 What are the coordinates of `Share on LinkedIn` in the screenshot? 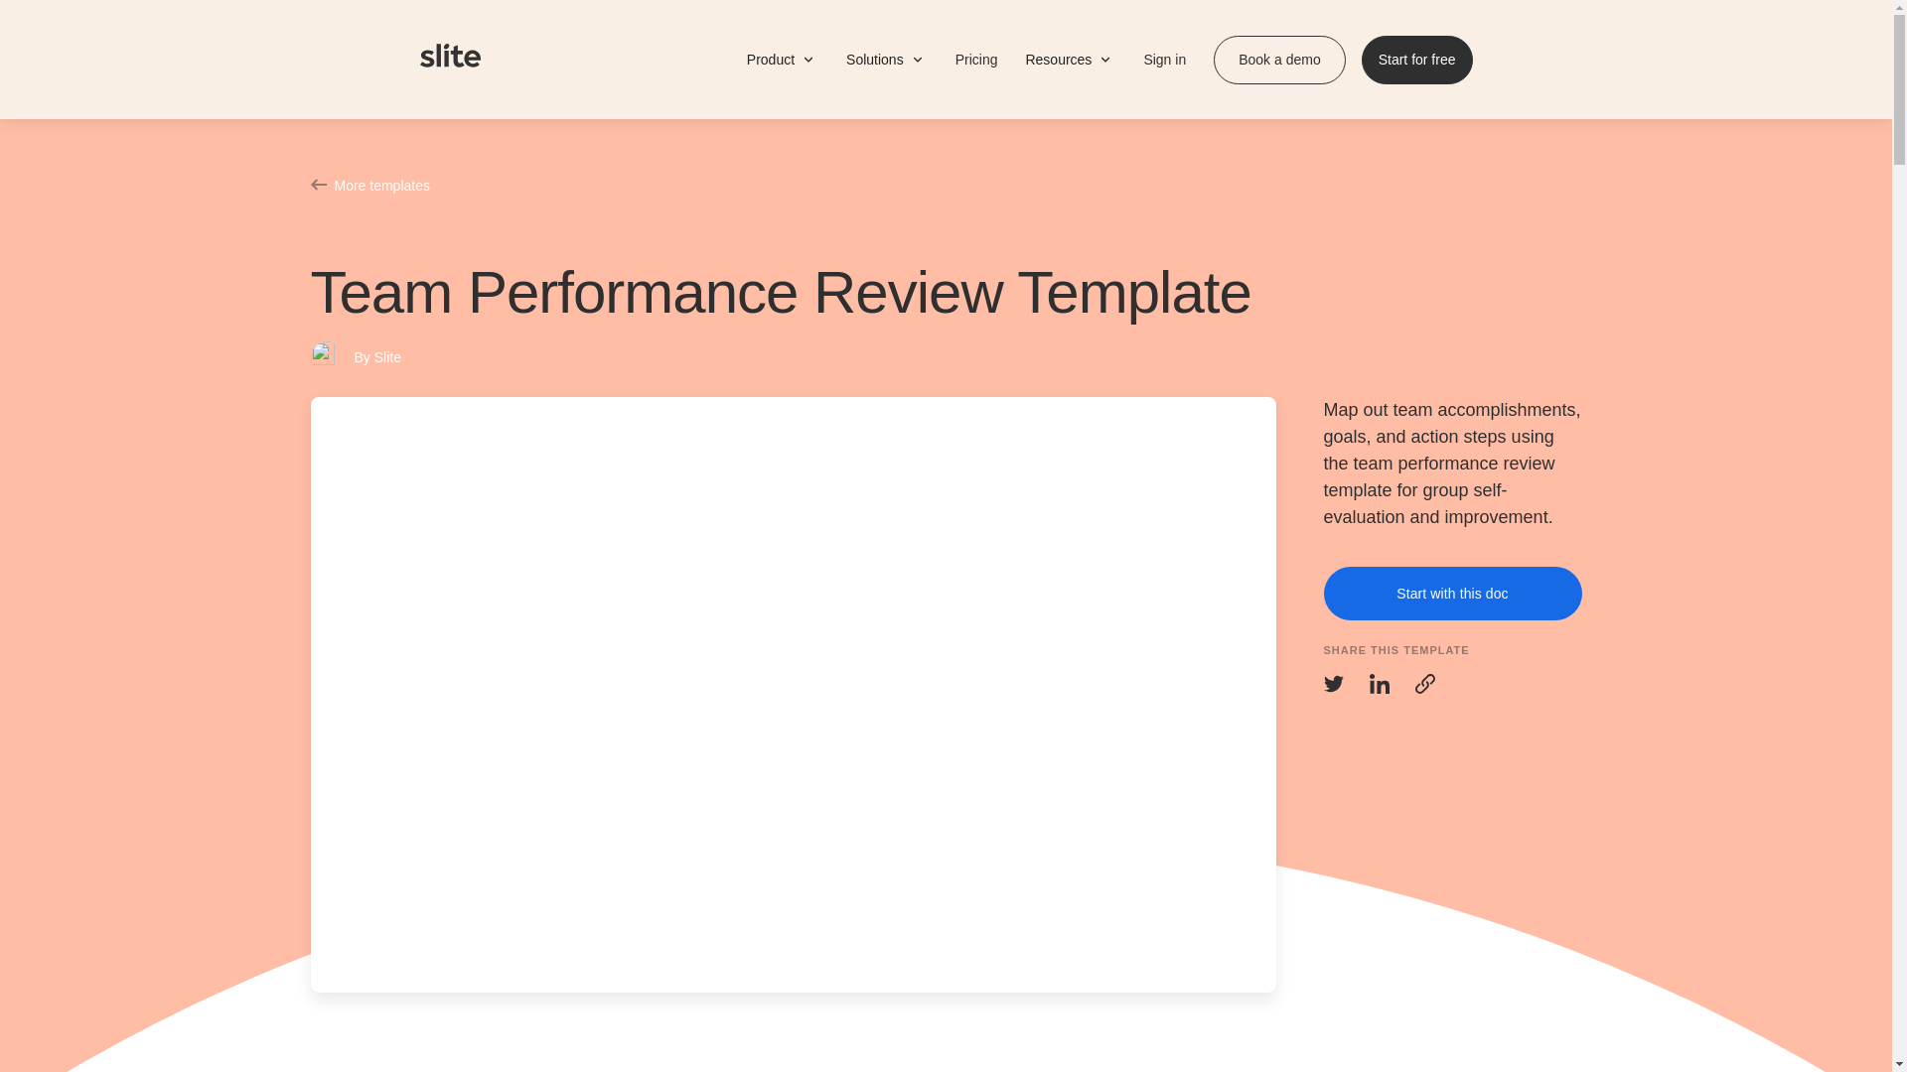 It's located at (1379, 683).